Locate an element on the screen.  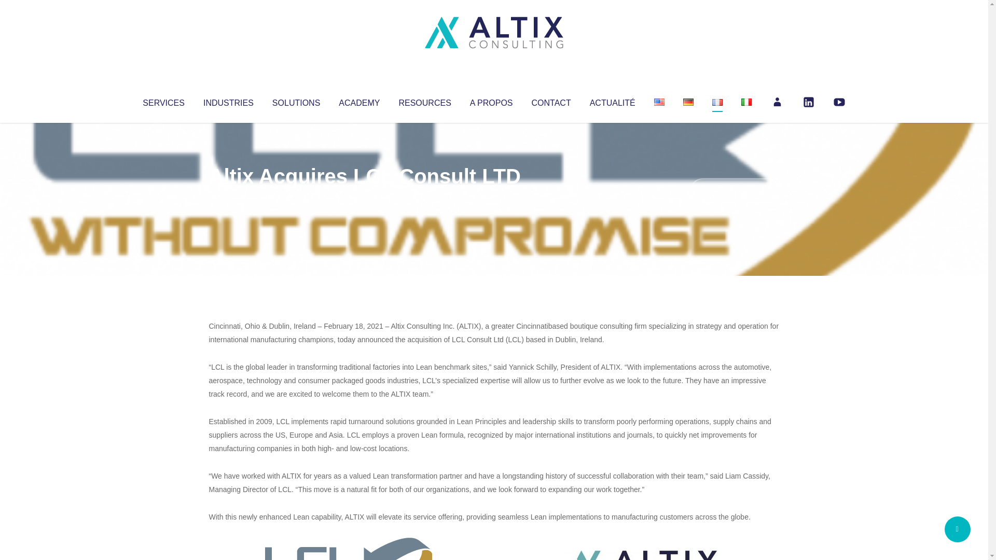
SOLUTIONS is located at coordinates (296, 101).